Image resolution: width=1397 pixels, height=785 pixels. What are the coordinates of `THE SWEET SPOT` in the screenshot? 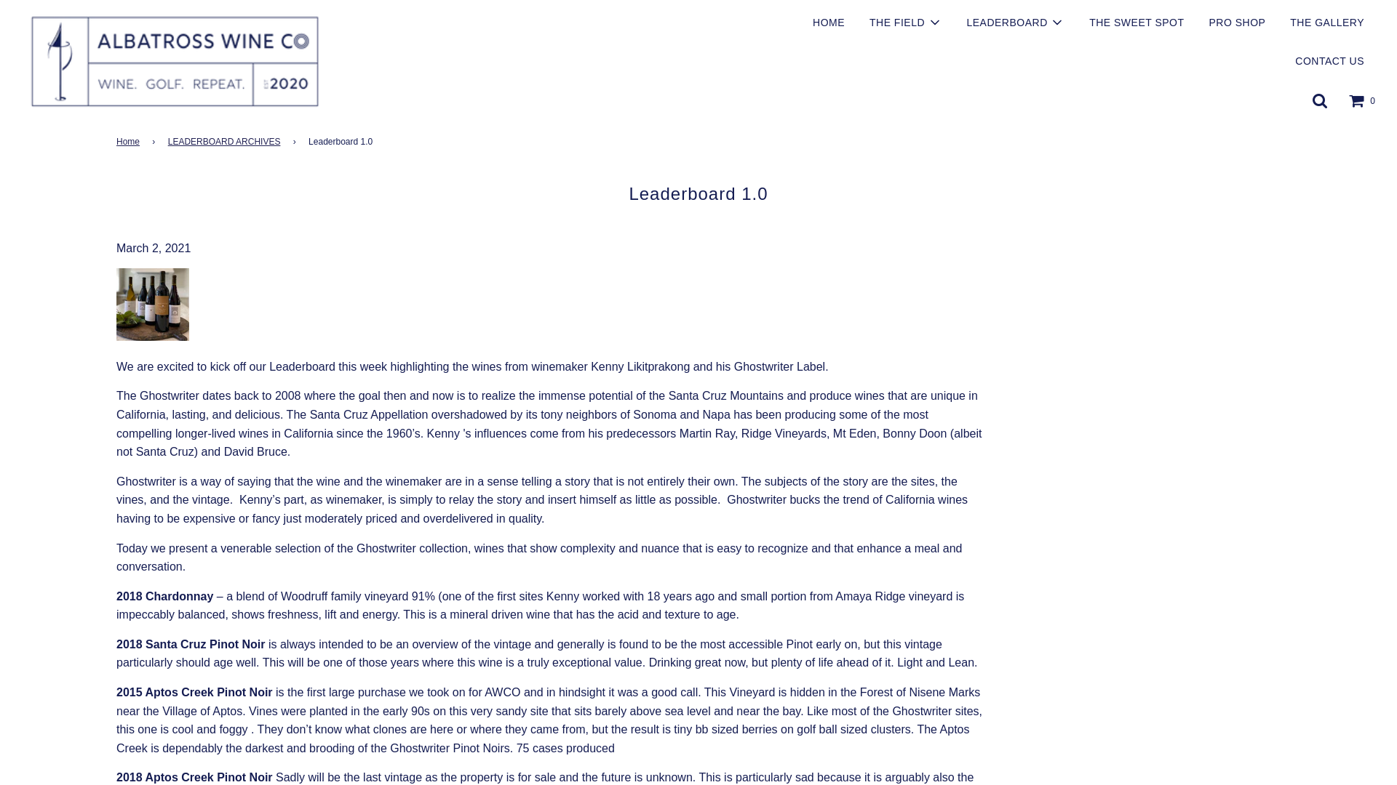 It's located at (1137, 23).